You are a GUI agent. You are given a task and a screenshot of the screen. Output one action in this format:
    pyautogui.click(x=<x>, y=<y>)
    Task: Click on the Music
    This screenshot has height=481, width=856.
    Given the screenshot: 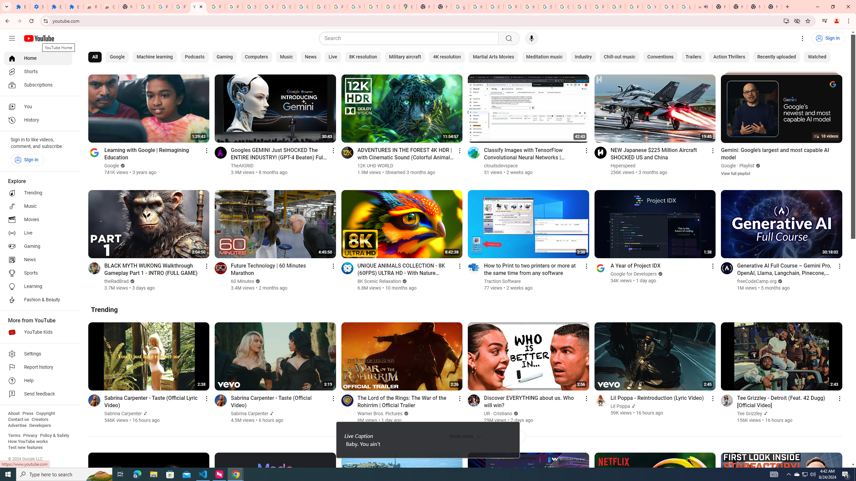 What is the action you would take?
    pyautogui.click(x=38, y=206)
    